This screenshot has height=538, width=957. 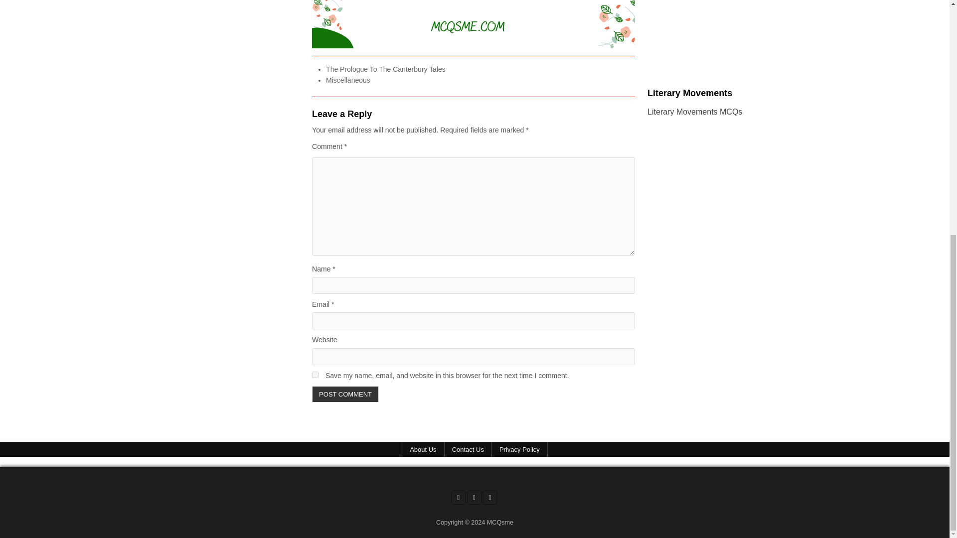 What do you see at coordinates (519, 449) in the screenshot?
I see `Privacy Policy` at bounding box center [519, 449].